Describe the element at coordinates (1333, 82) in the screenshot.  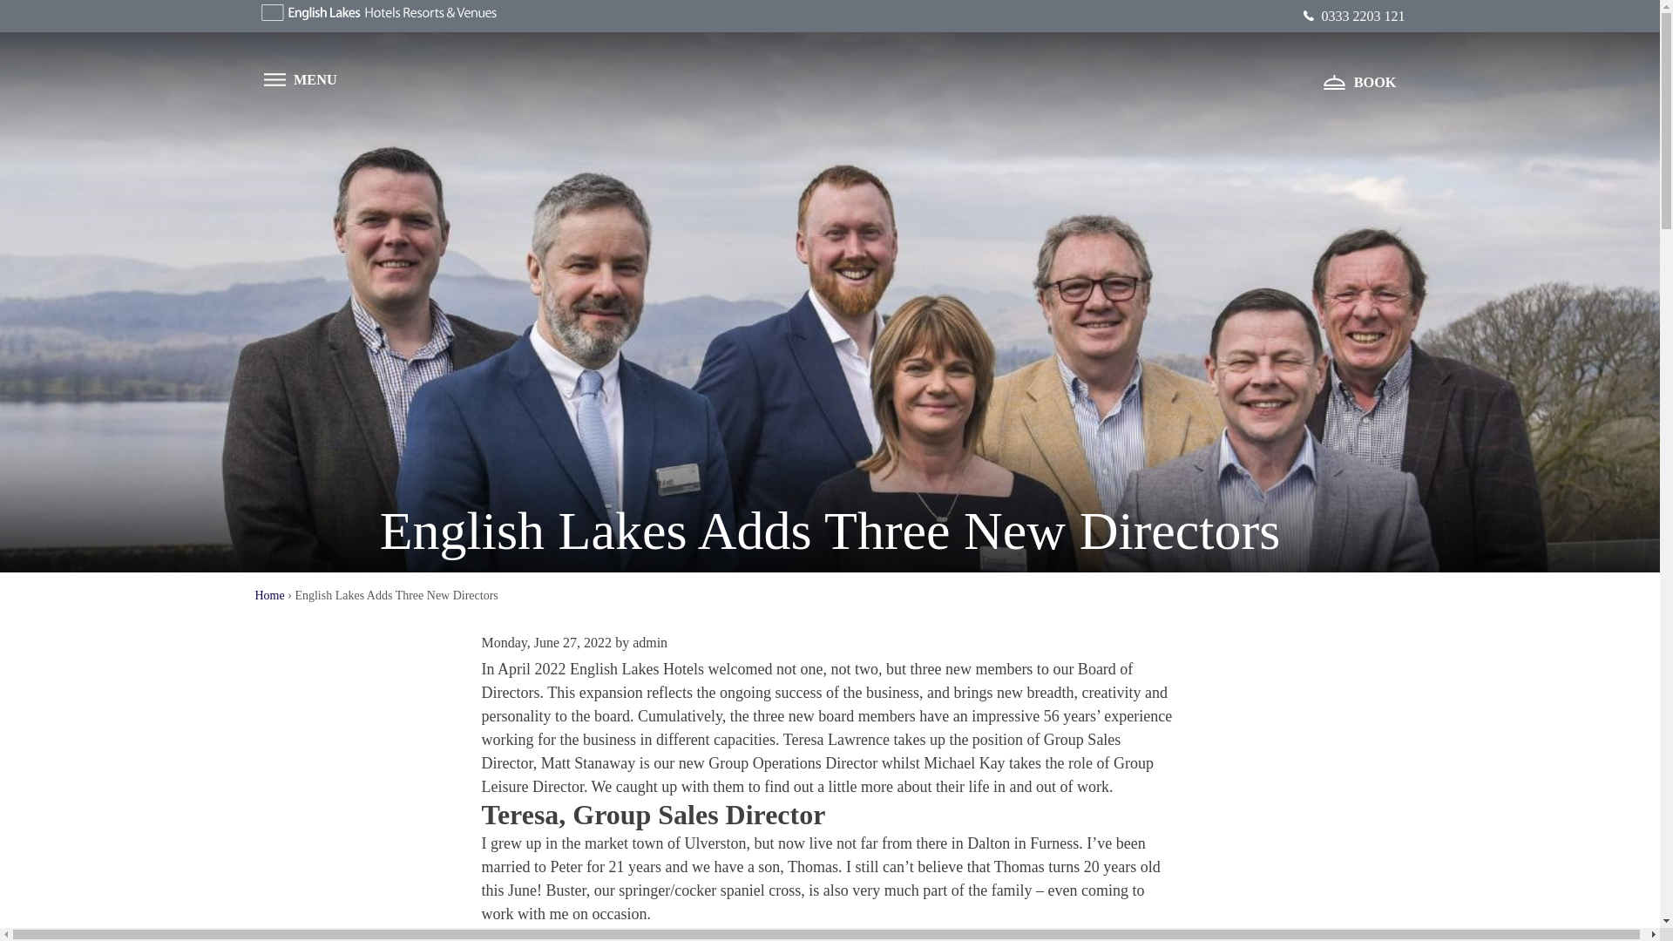
I see `BOOKING ICON` at that location.